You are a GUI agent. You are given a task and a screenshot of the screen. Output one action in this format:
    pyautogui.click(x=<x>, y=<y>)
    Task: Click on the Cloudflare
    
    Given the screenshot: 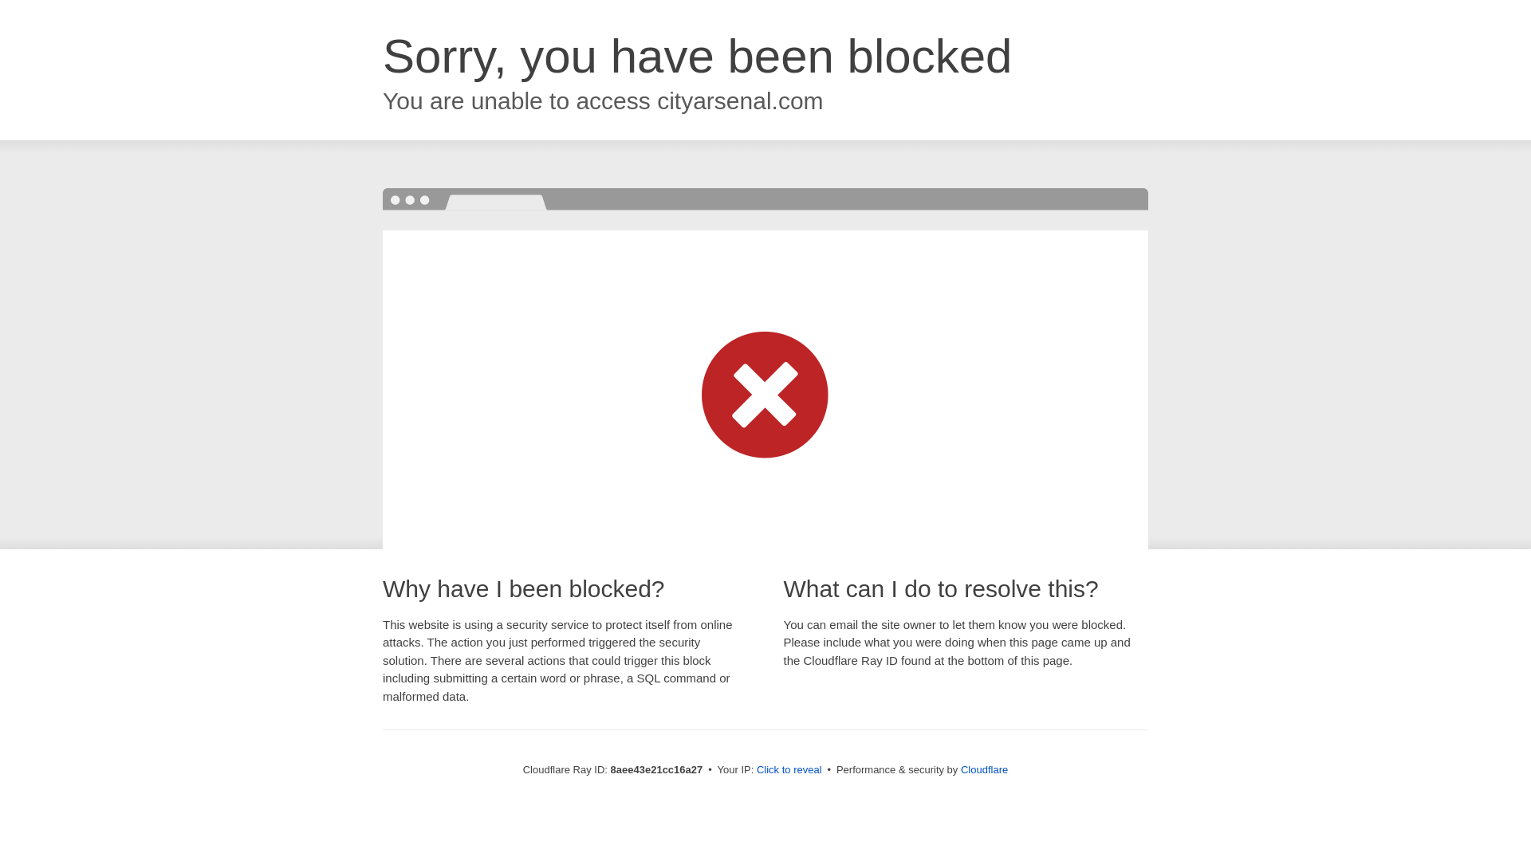 What is the action you would take?
    pyautogui.click(x=984, y=769)
    